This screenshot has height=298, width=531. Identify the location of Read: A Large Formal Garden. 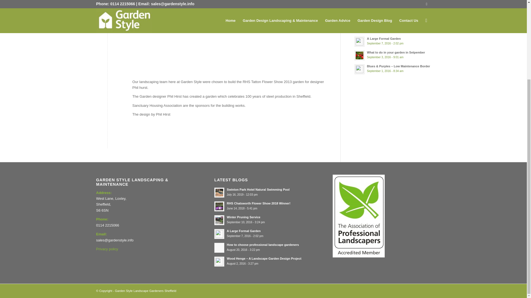
(360, 41).